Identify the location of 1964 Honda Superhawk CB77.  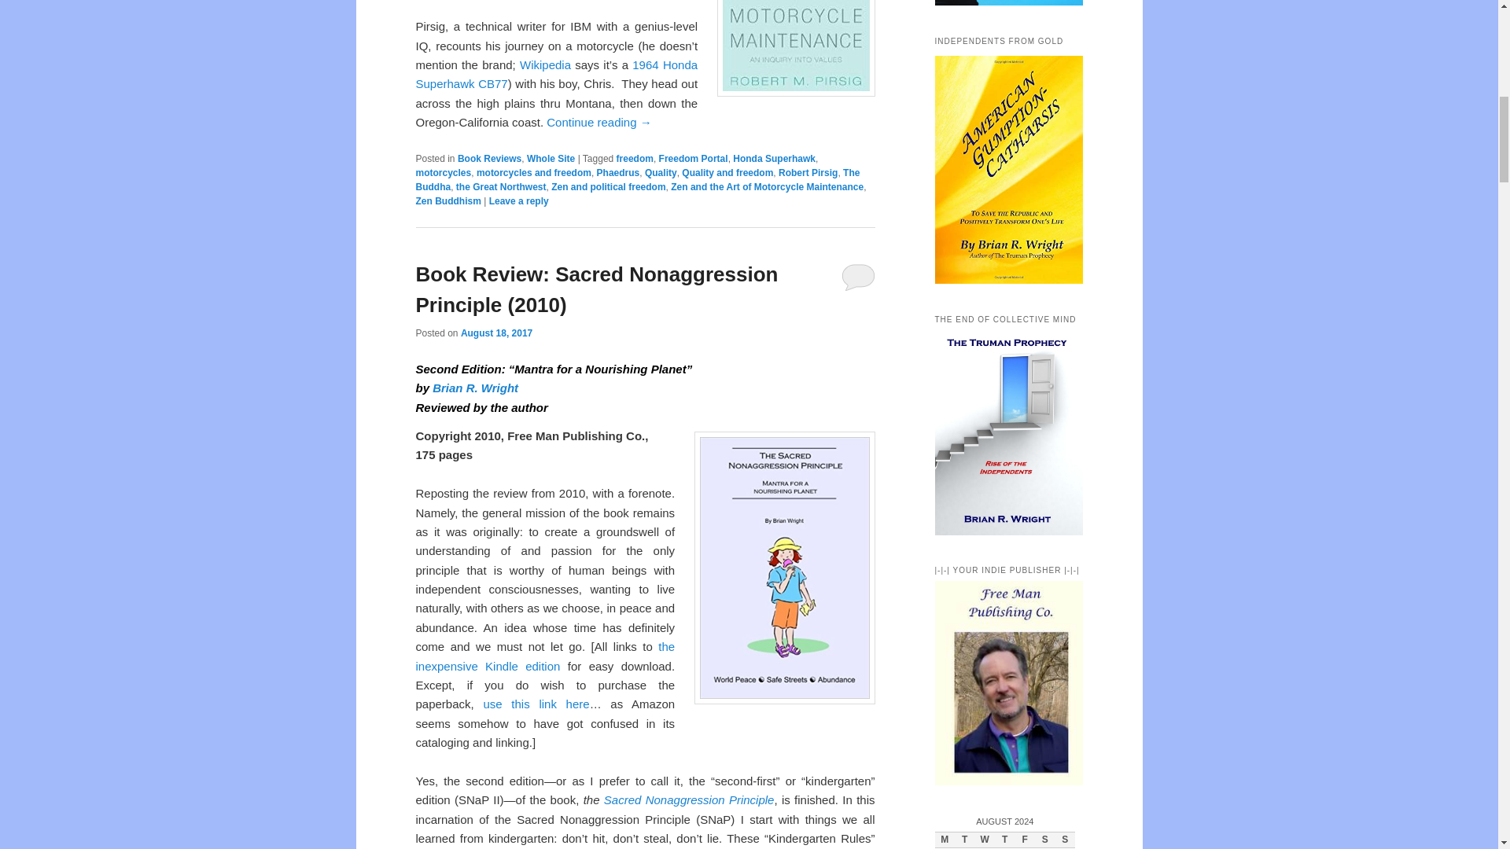
(557, 74).